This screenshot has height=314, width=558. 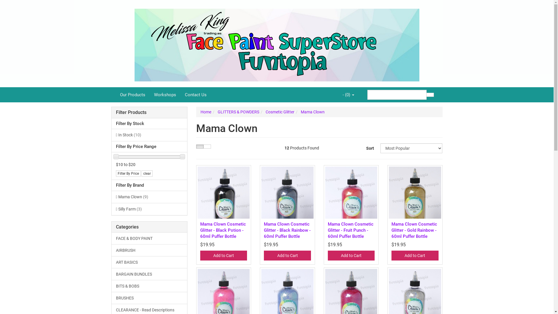 I want to click on Add to Cart, so click(x=224, y=256).